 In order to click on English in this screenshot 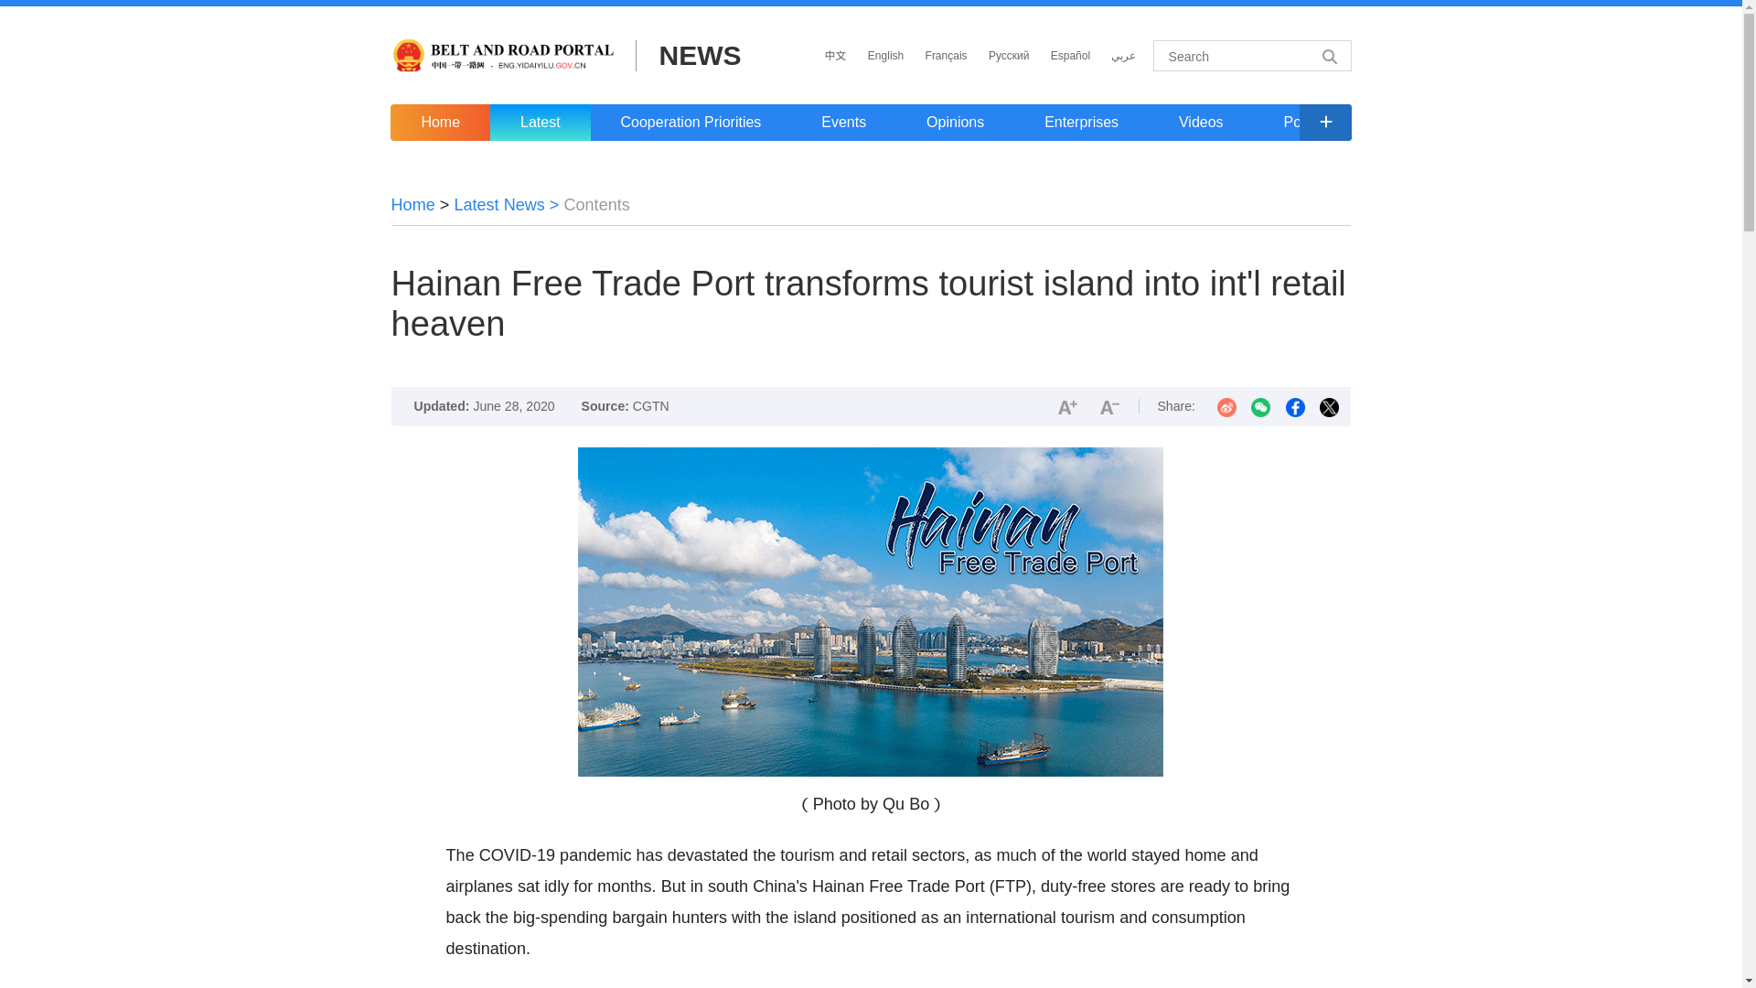, I will do `click(885, 55)`.